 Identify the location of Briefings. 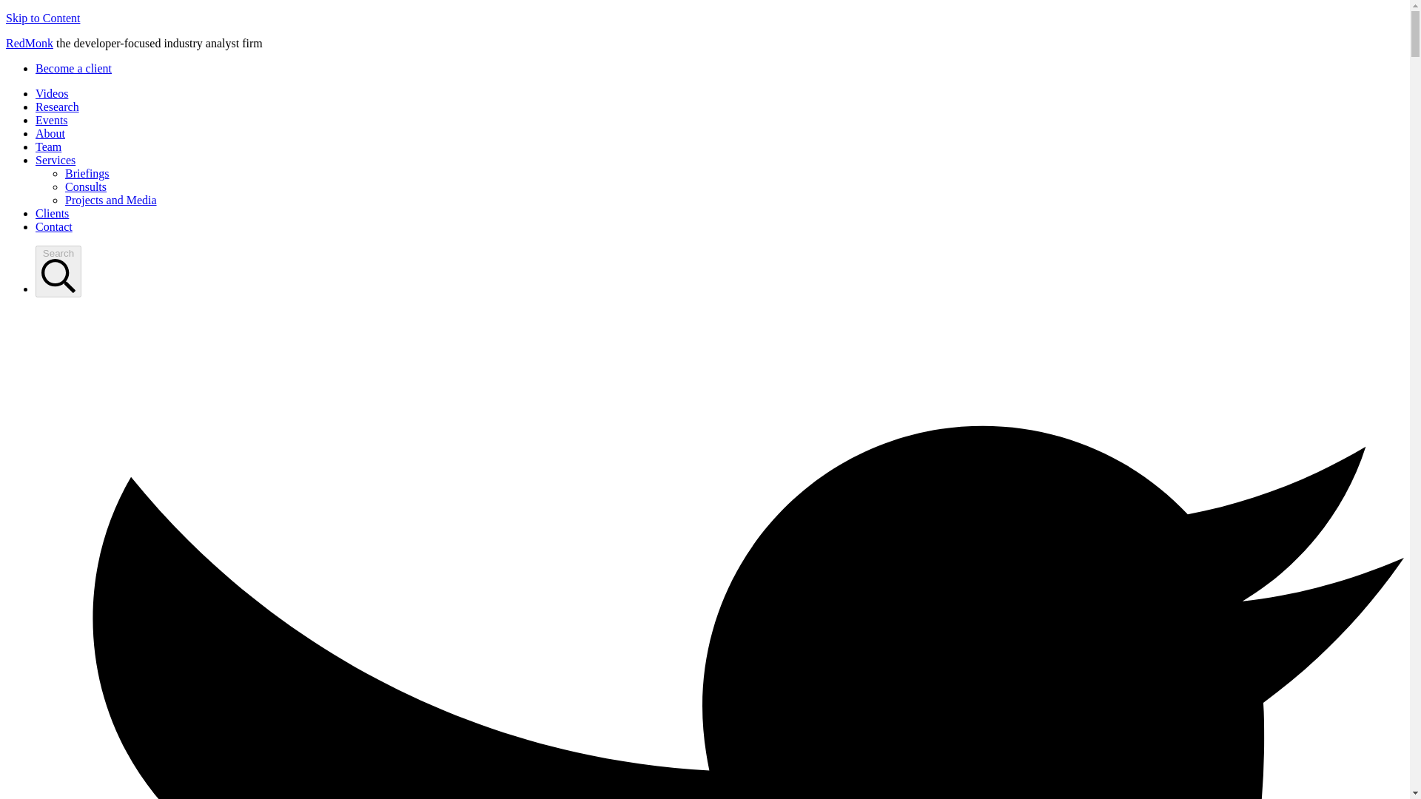
(87, 173).